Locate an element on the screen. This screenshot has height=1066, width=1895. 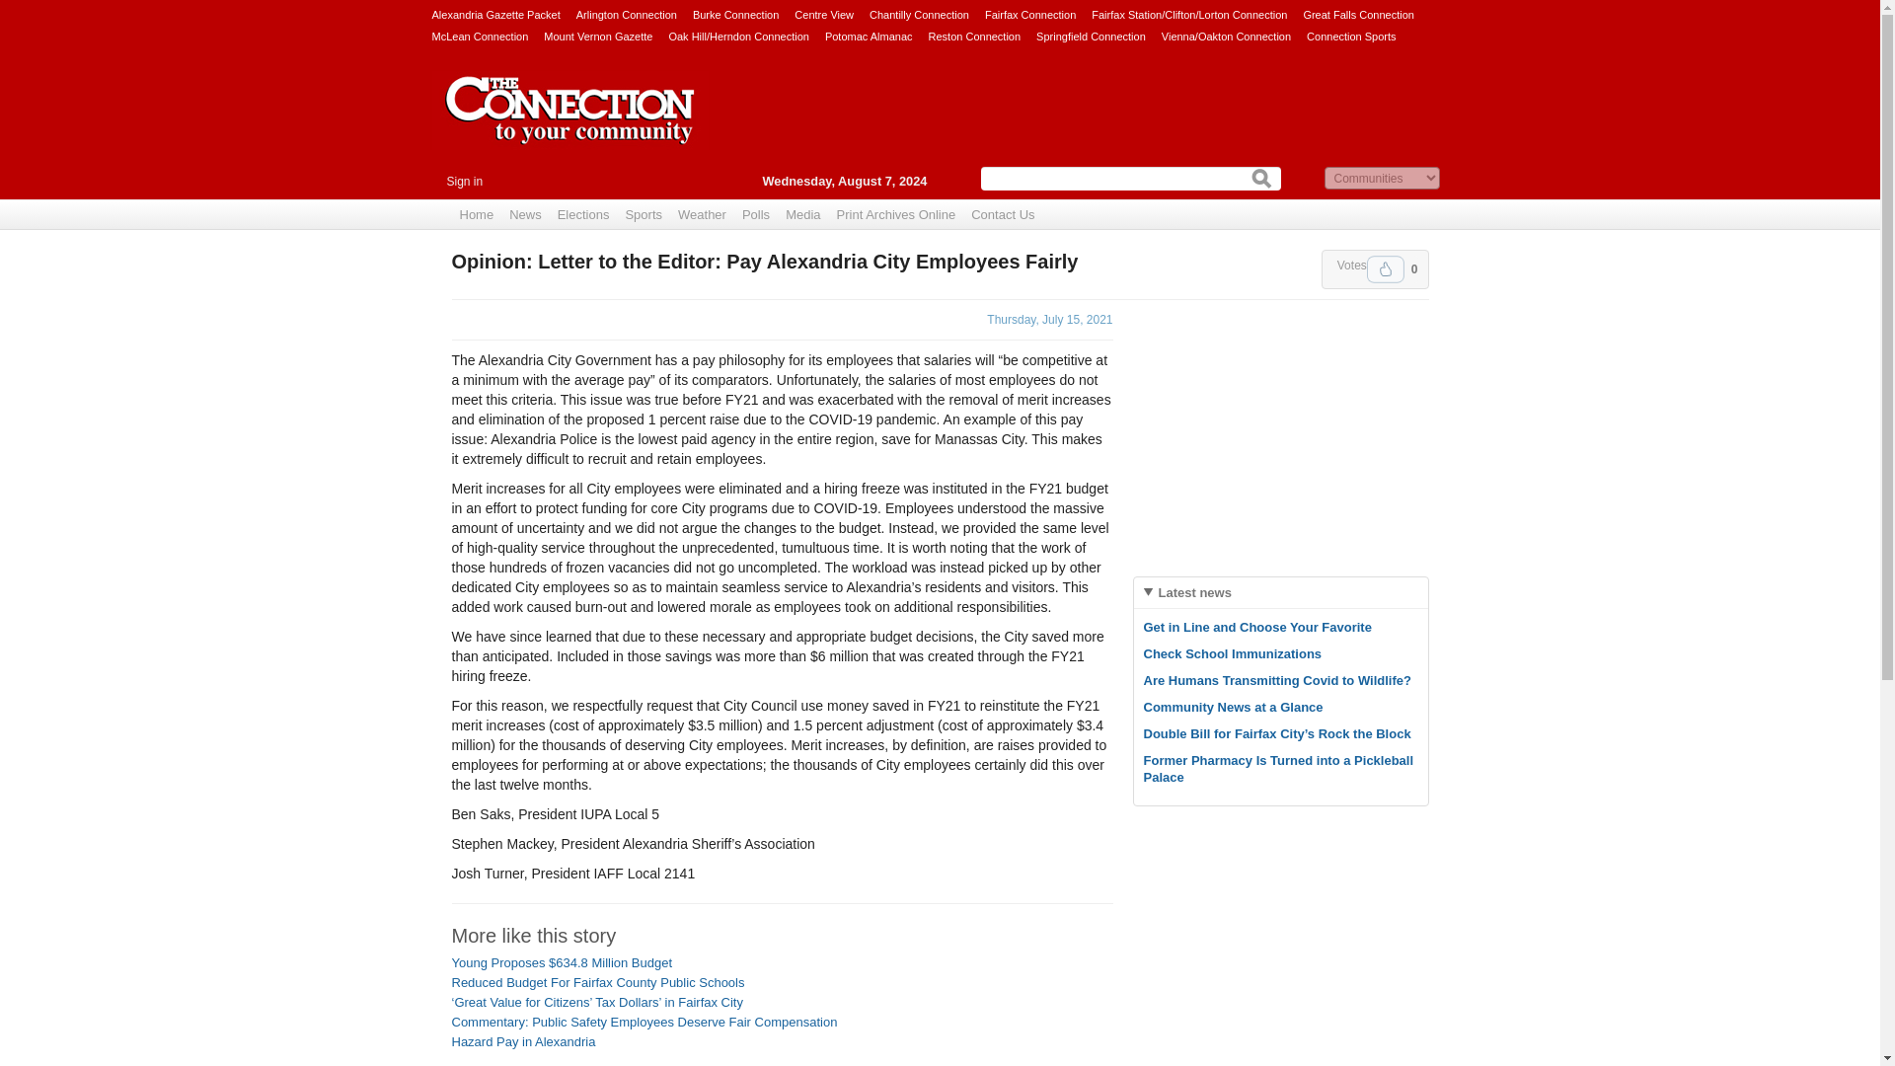
Potomac Almanac is located at coordinates (869, 36).